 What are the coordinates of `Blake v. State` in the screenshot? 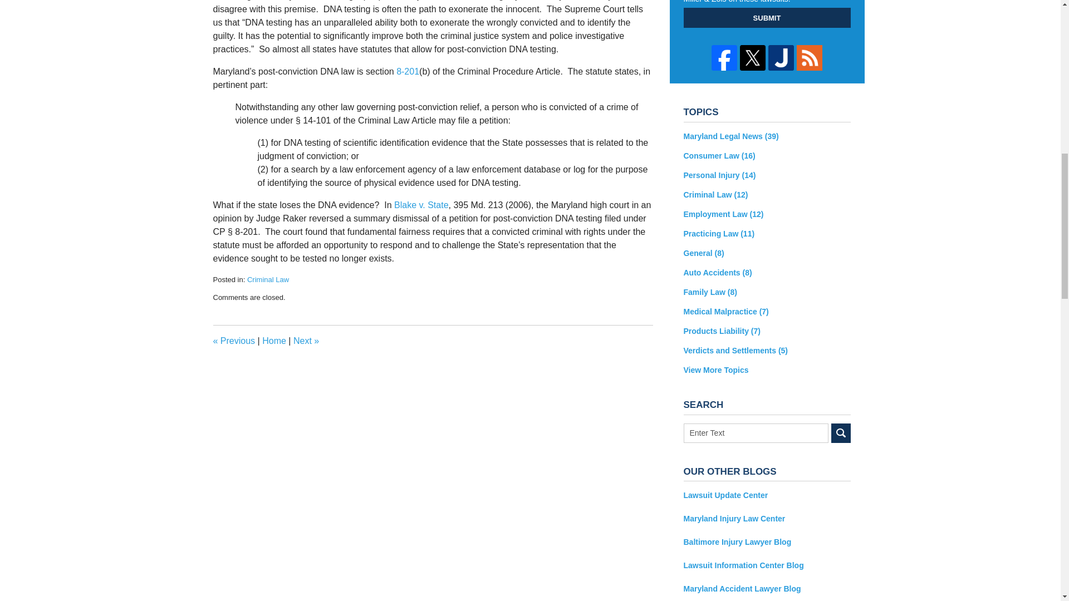 It's located at (421, 205).